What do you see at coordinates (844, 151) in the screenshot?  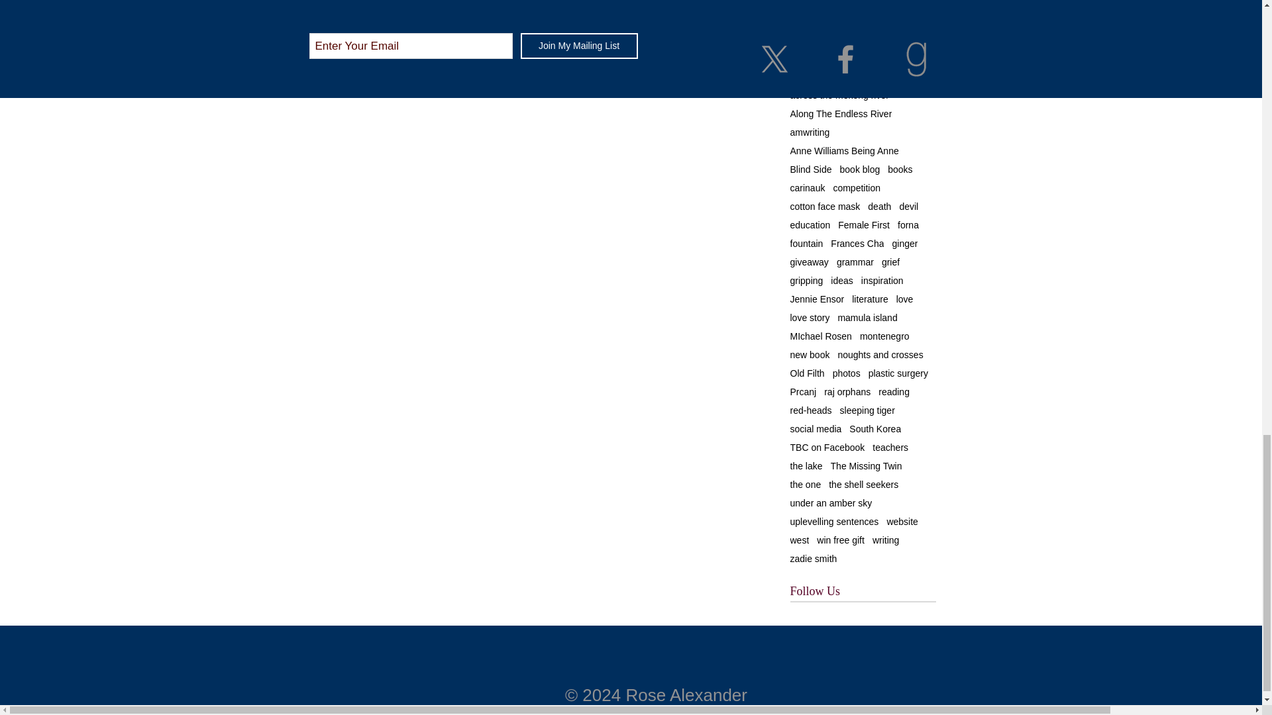 I see `Anne Williams Being Anne` at bounding box center [844, 151].